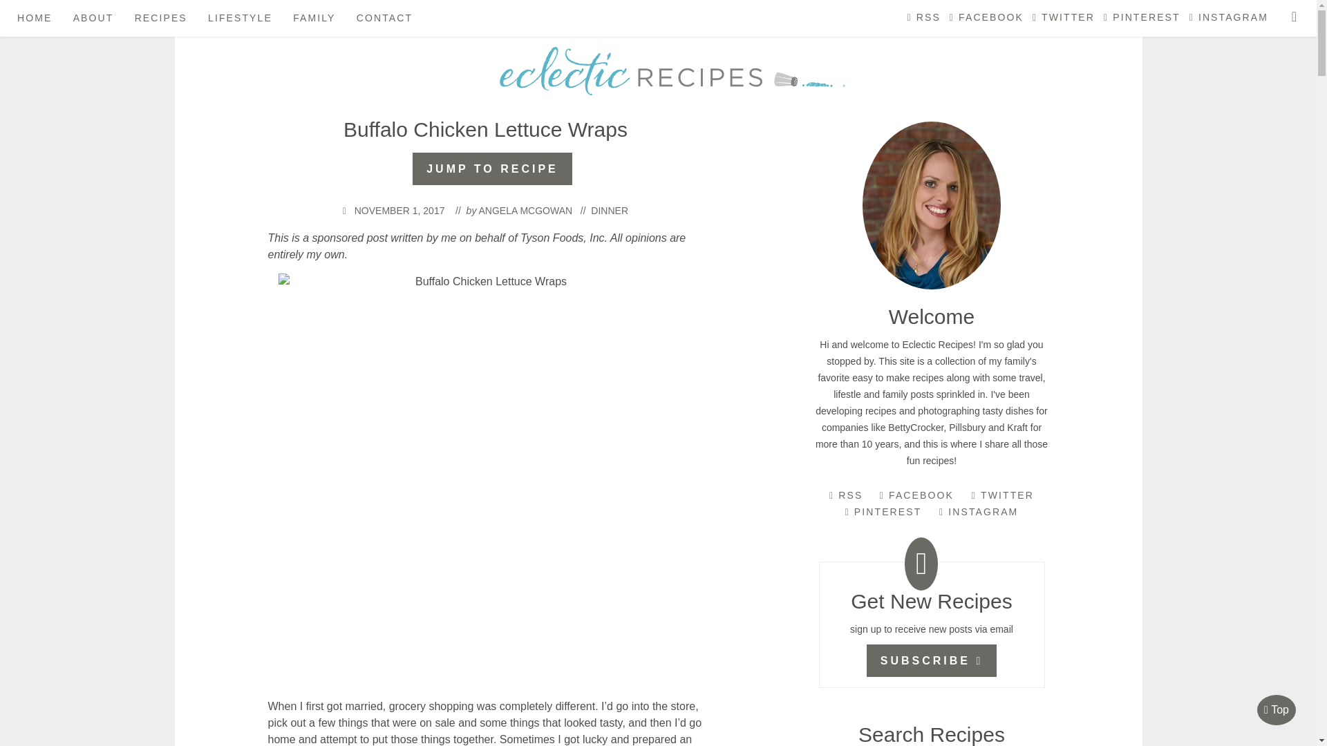 The image size is (1327, 746). Describe the element at coordinates (1294, 17) in the screenshot. I see `close-search` at that location.